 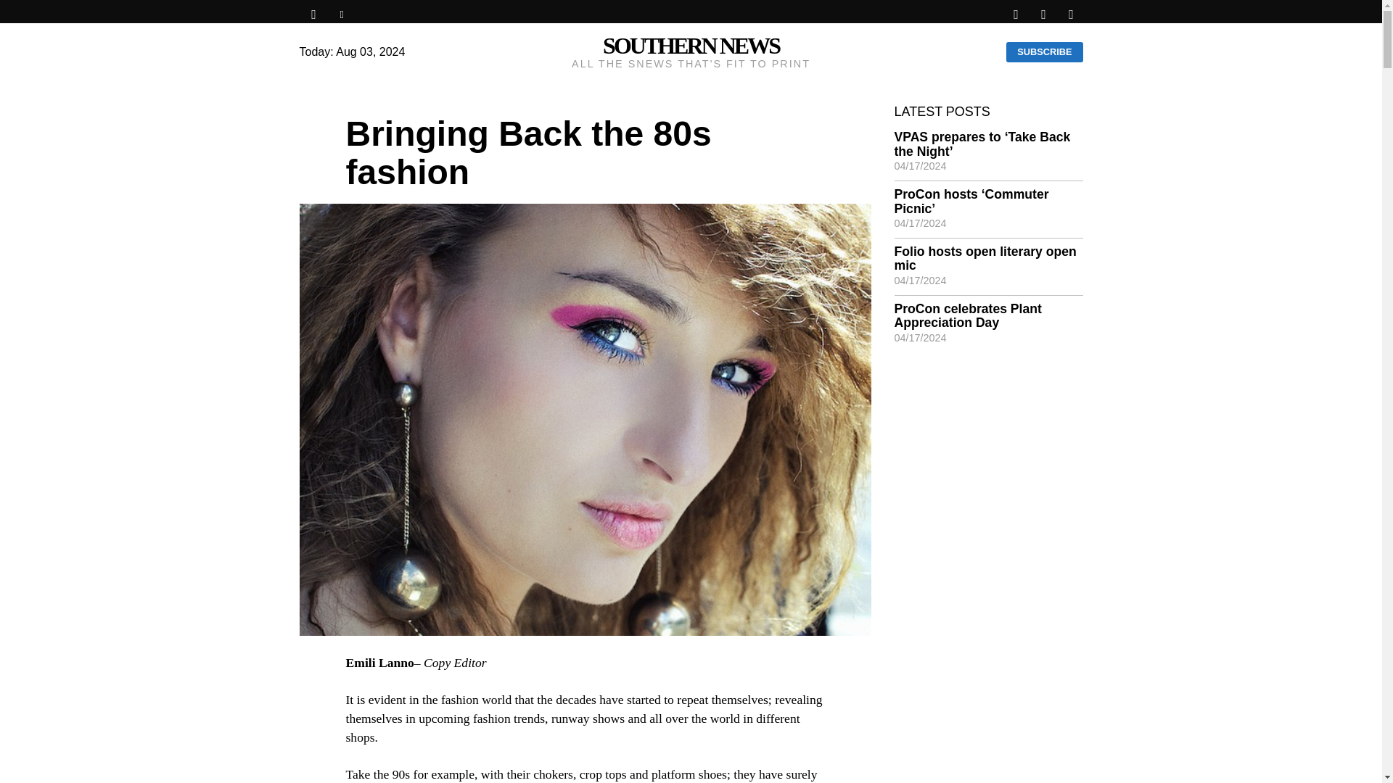 What do you see at coordinates (988, 316) in the screenshot?
I see `ProCon celebrates Plant Appreciation Day` at bounding box center [988, 316].